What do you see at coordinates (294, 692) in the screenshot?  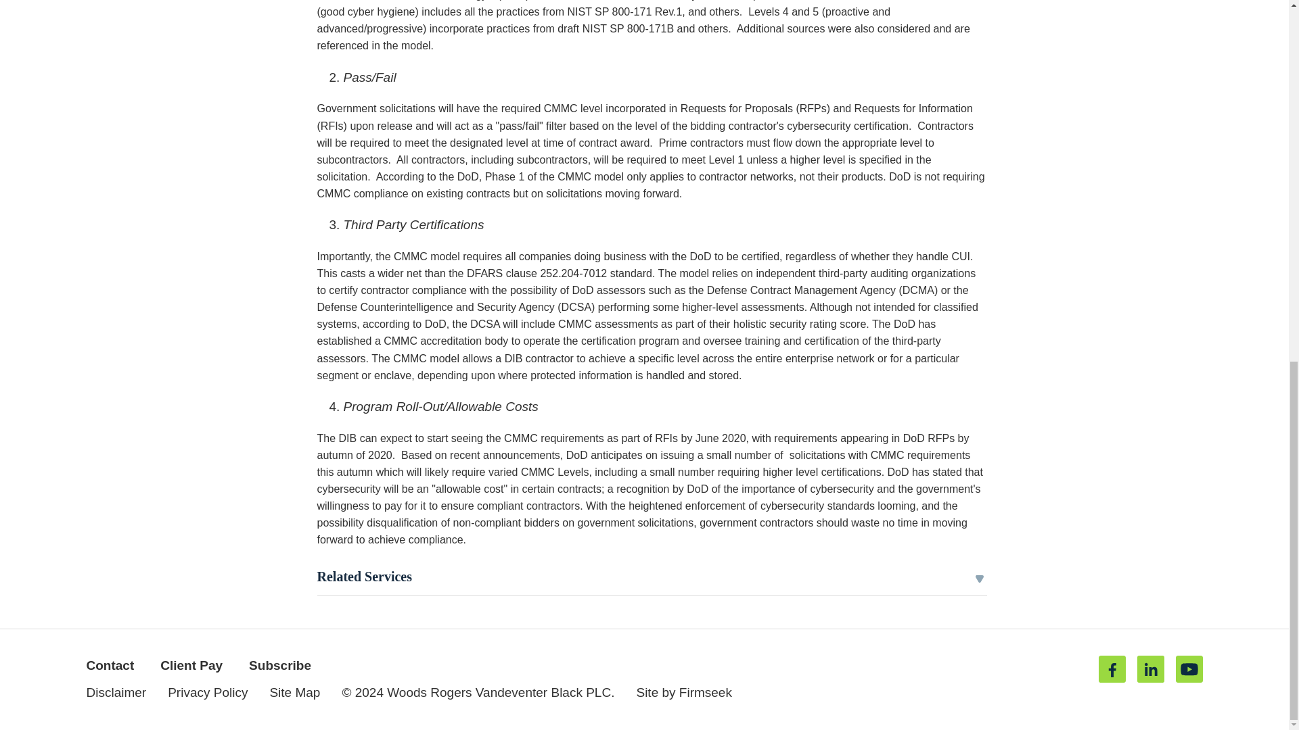 I see `Site Map` at bounding box center [294, 692].